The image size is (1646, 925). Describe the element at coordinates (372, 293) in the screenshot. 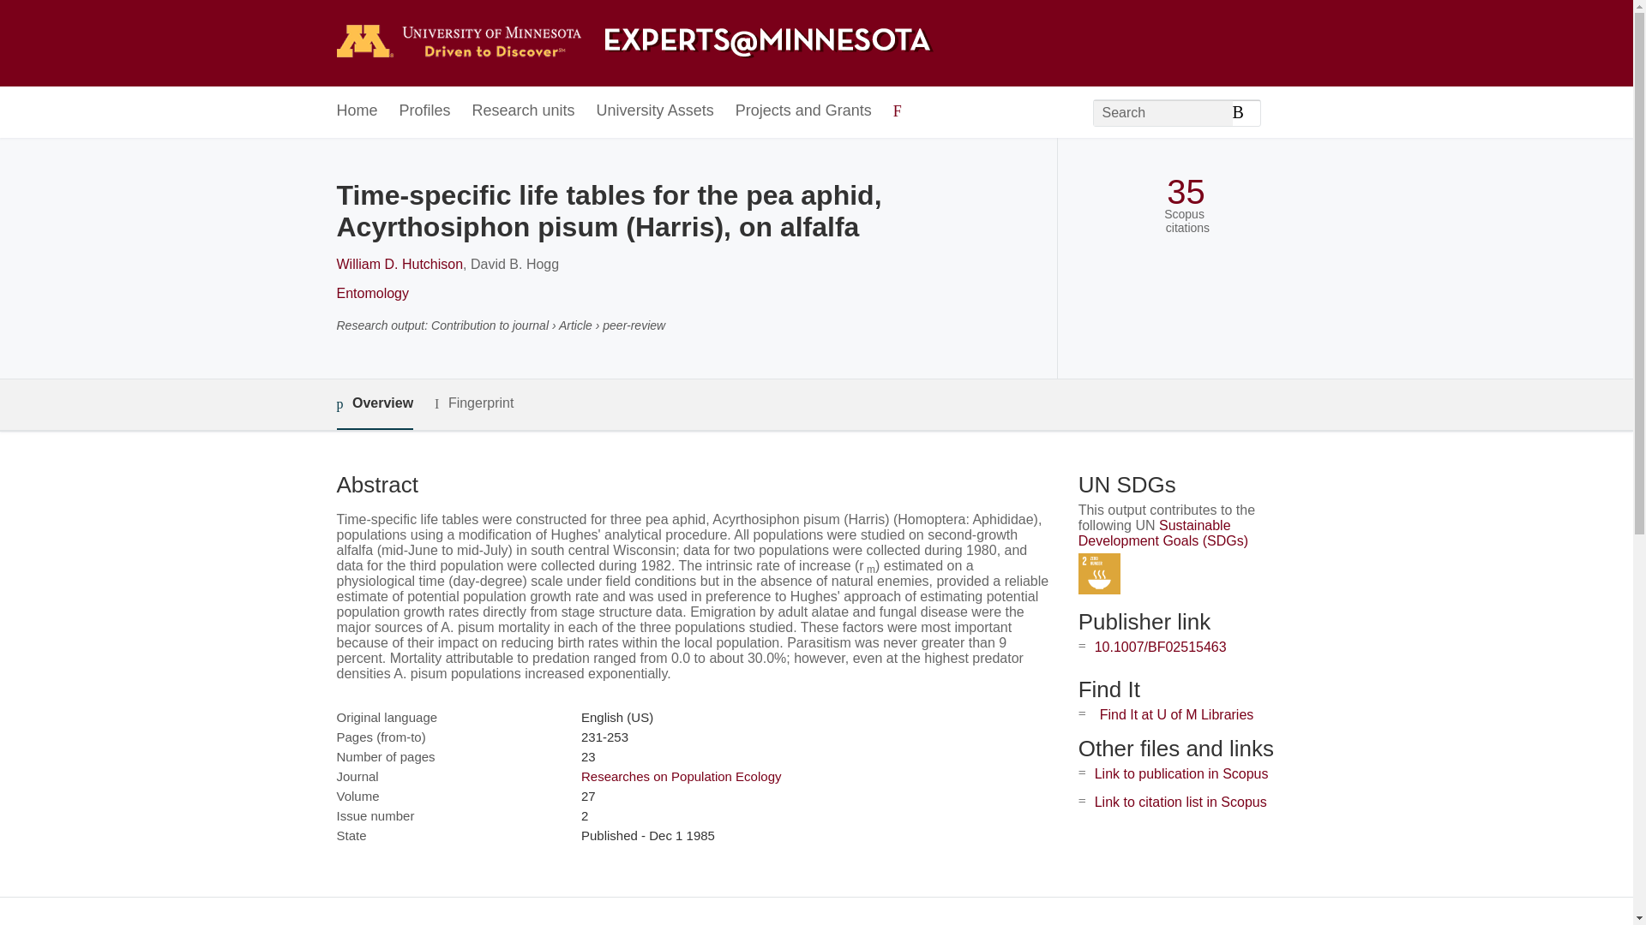

I see `Entomology` at that location.